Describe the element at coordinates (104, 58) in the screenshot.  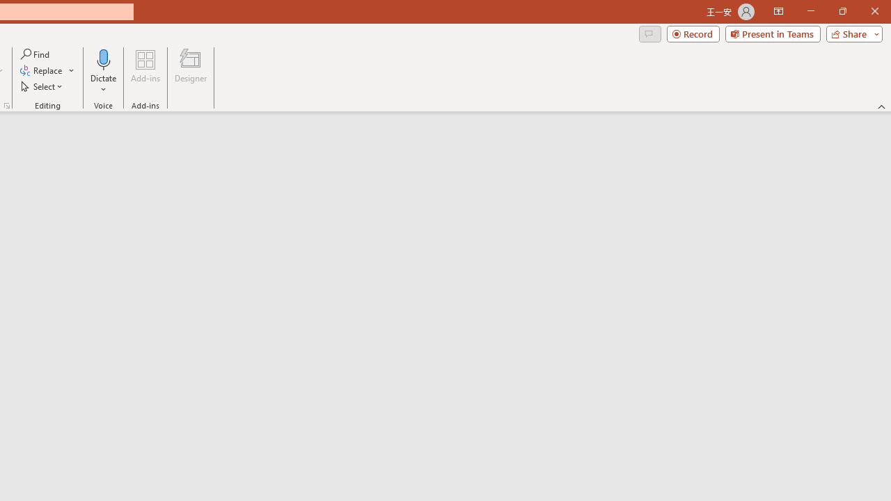
I see `Dictate` at that location.